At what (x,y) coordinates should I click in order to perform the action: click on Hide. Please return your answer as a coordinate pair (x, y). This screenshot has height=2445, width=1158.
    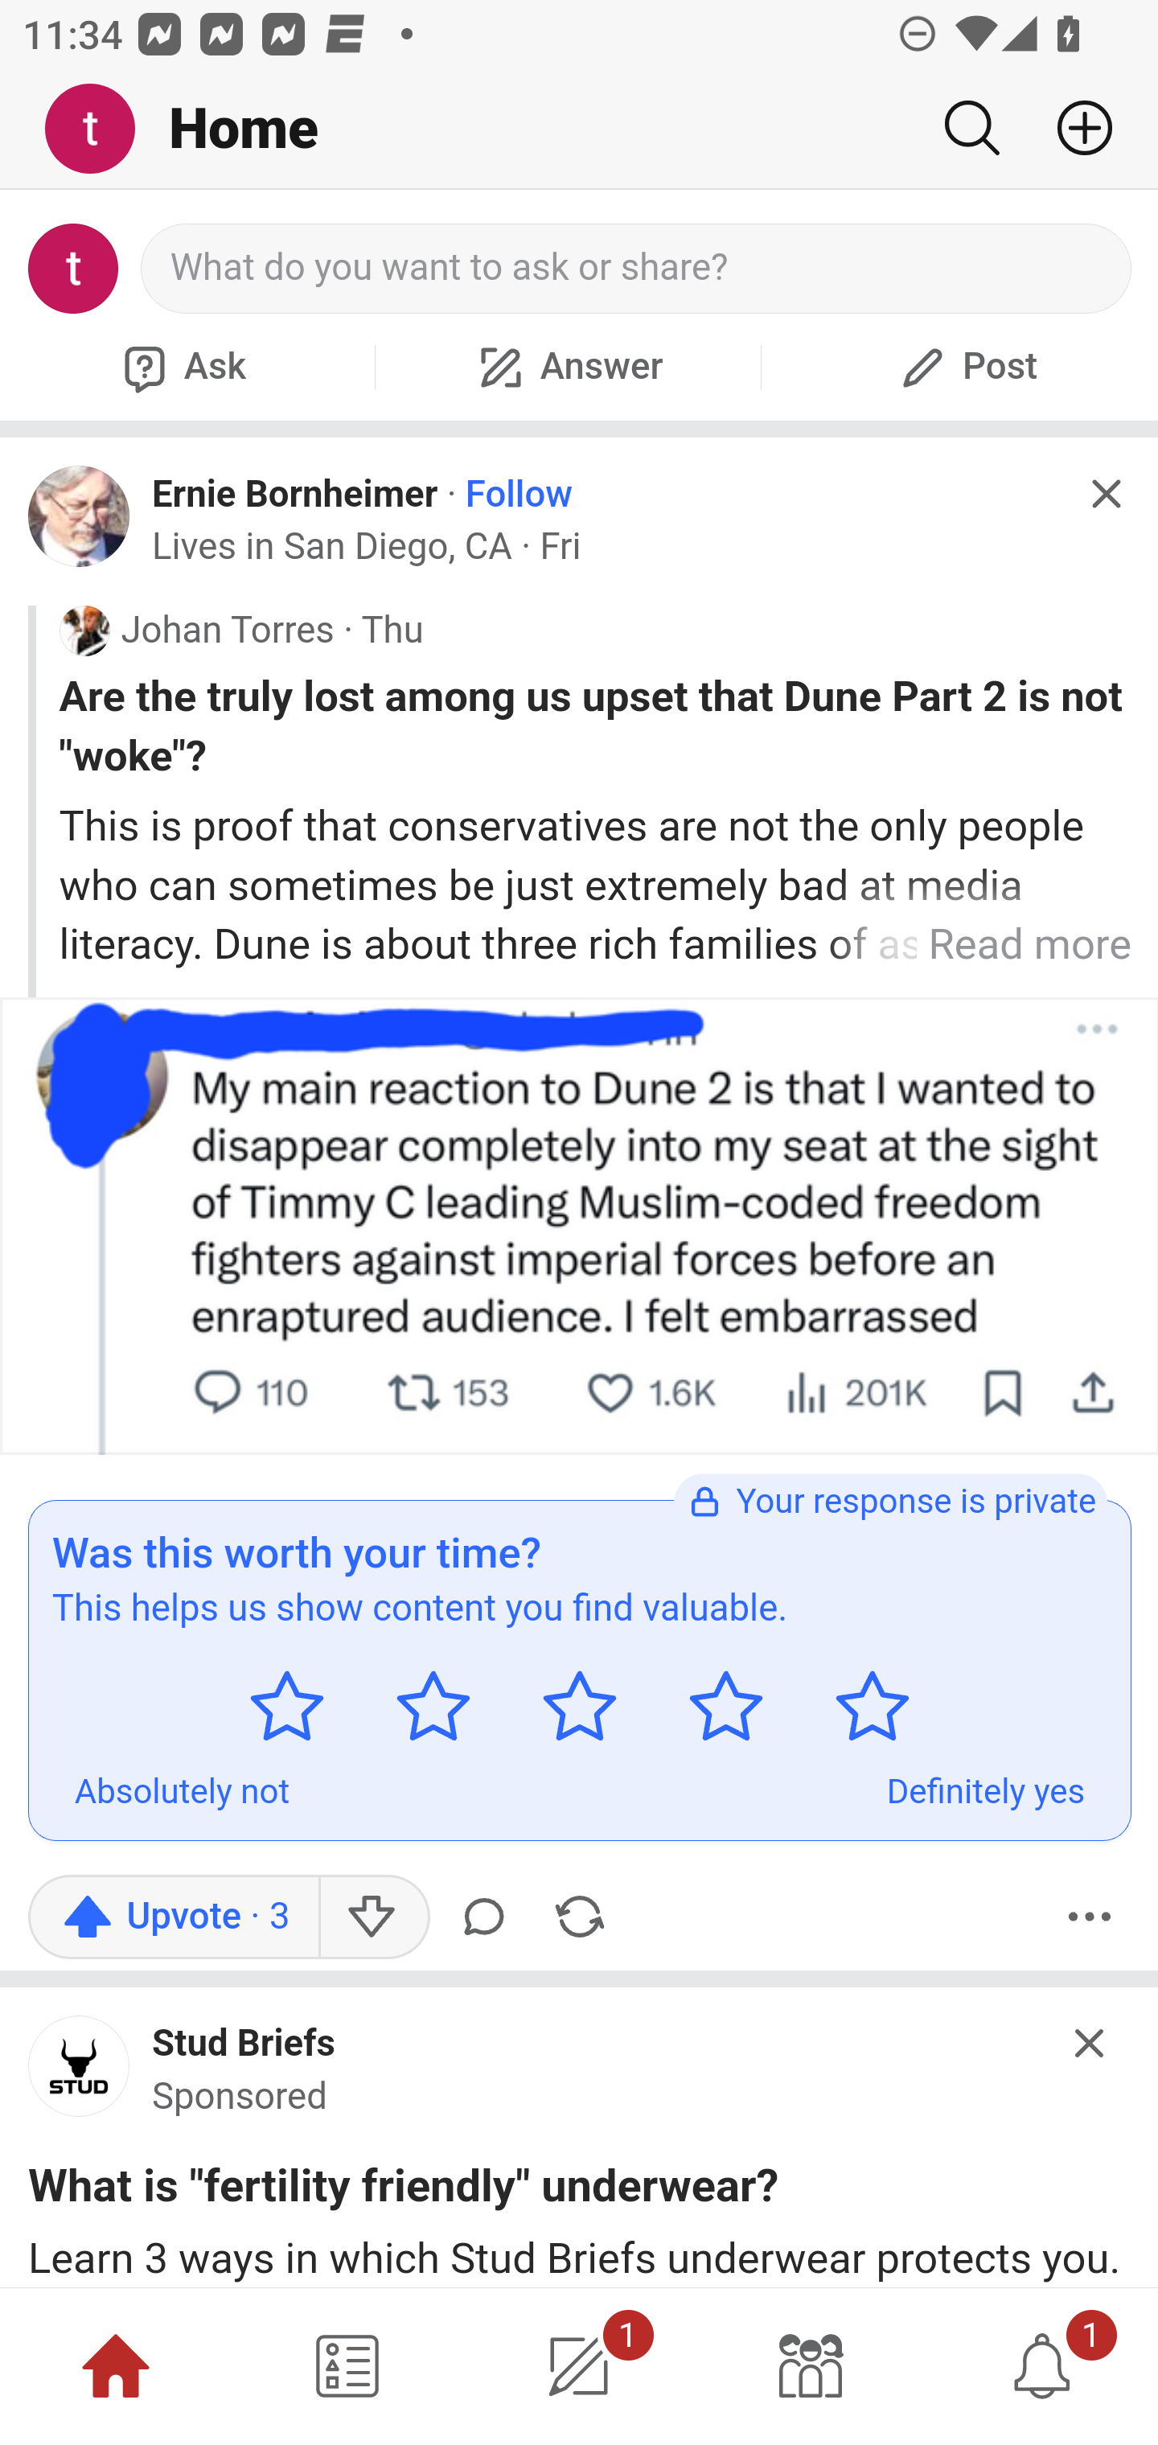
    Looking at the image, I should click on (1090, 2043).